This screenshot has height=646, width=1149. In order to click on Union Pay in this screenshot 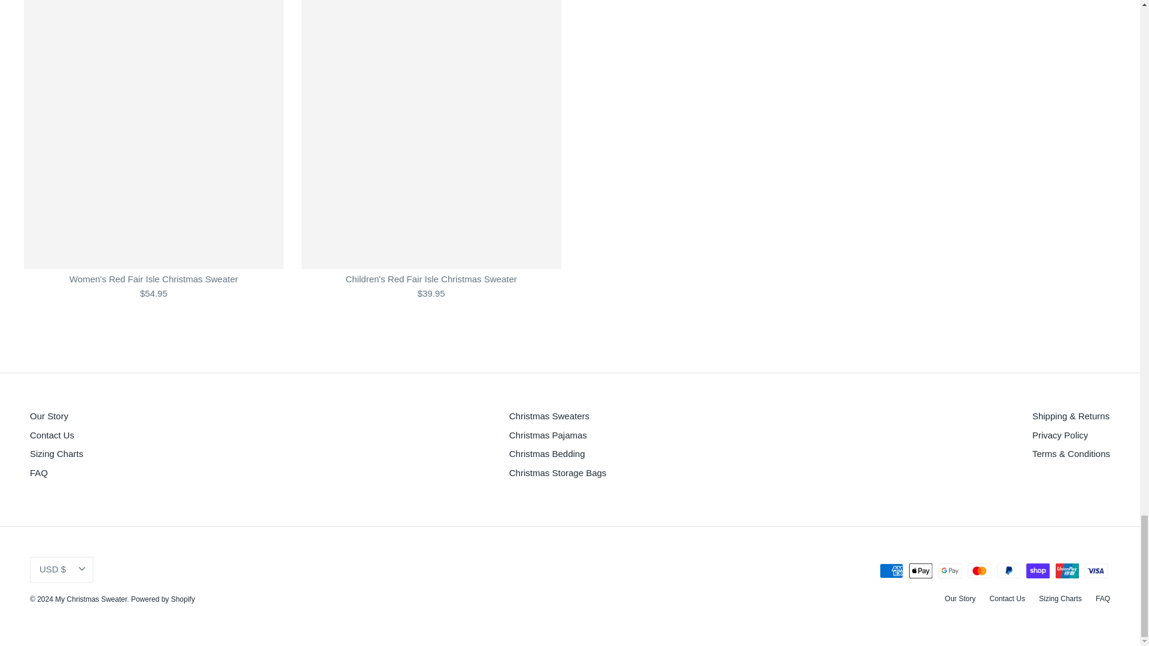, I will do `click(1067, 571)`.